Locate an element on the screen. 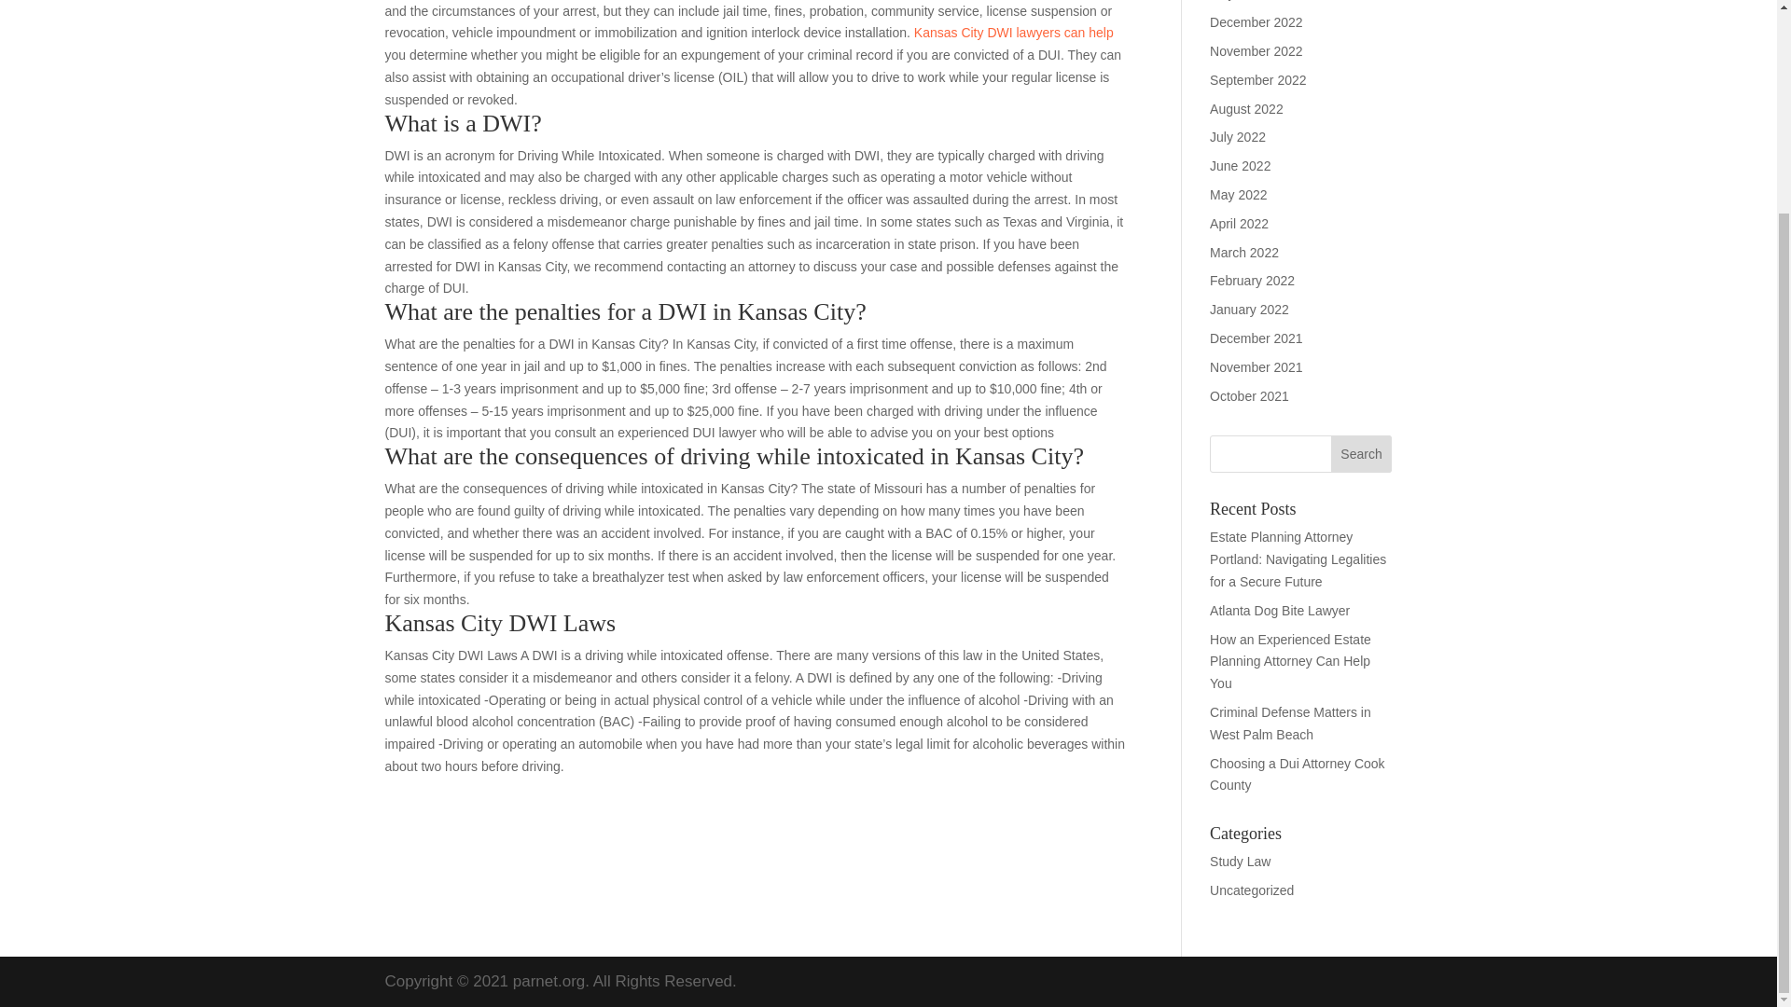 The width and height of the screenshot is (1791, 1007). Search is located at coordinates (1362, 453).